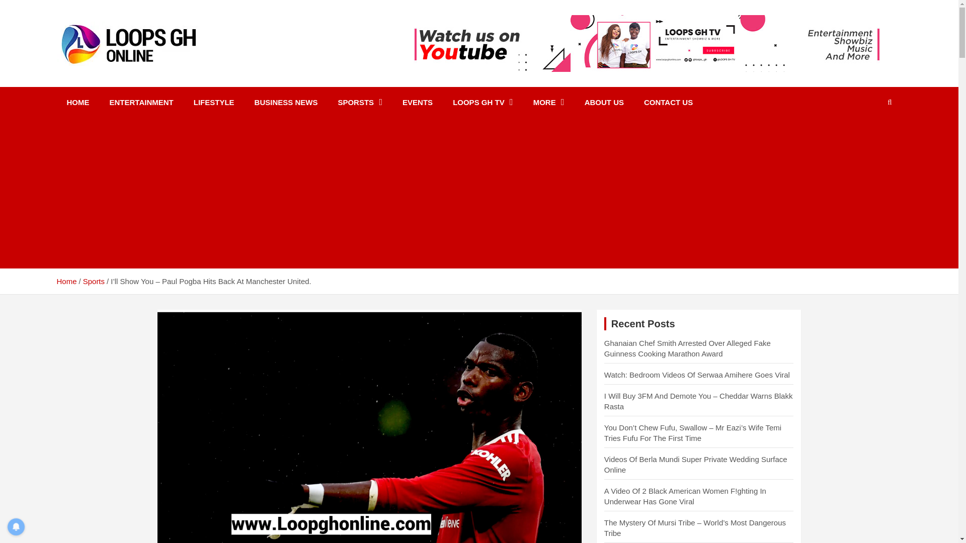  What do you see at coordinates (94, 281) in the screenshot?
I see `Sports` at bounding box center [94, 281].